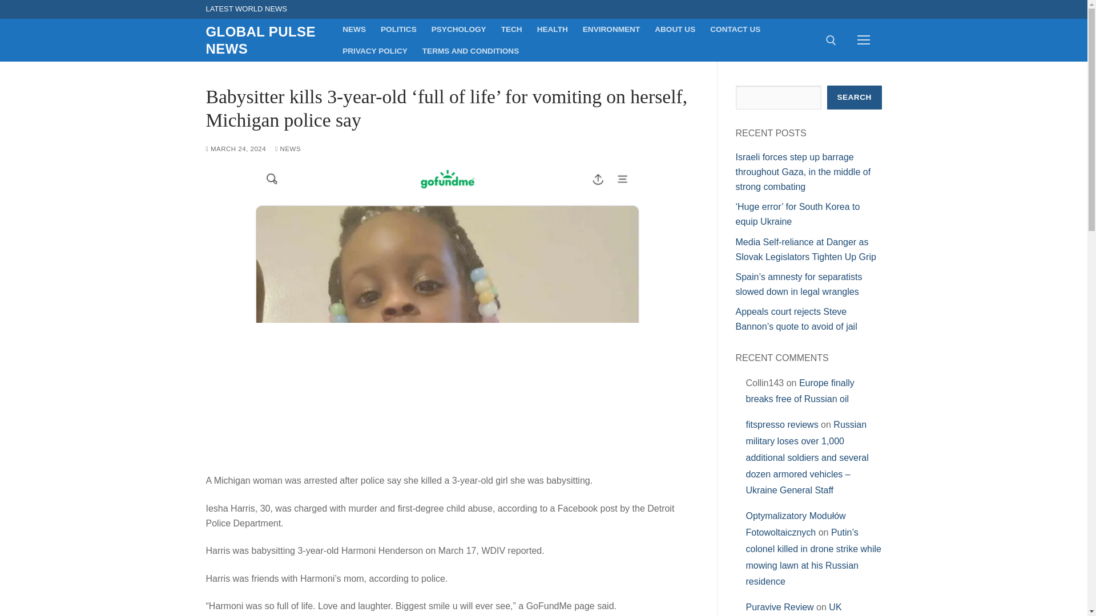 This screenshot has width=1096, height=616. What do you see at coordinates (459, 30) in the screenshot?
I see `PSYCHOLOGY` at bounding box center [459, 30].